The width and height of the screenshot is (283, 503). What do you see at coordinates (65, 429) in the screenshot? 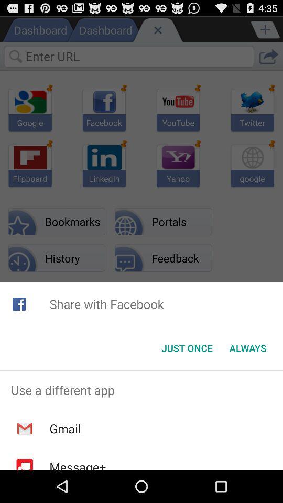
I see `click the icon below use a different item` at bounding box center [65, 429].